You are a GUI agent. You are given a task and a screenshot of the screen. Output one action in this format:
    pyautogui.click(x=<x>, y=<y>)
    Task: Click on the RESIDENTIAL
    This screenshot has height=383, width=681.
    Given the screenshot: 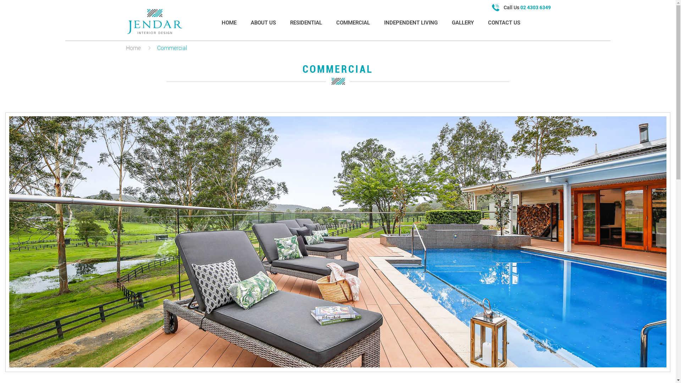 What is the action you would take?
    pyautogui.click(x=306, y=23)
    